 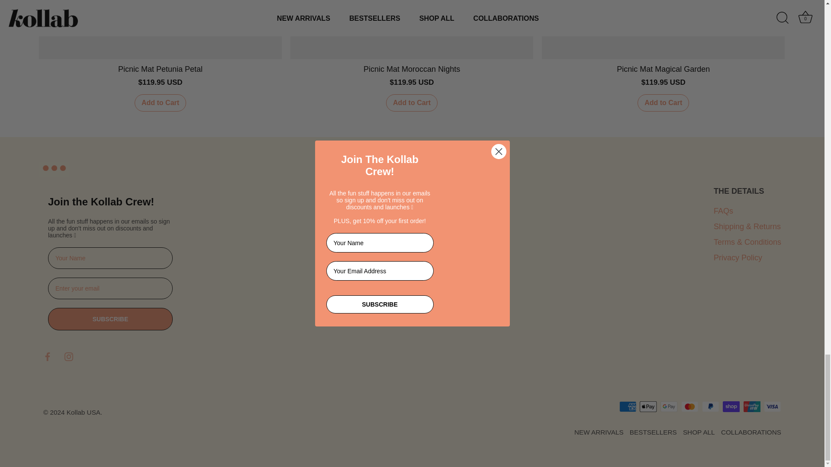 I want to click on American Express, so click(x=628, y=406).